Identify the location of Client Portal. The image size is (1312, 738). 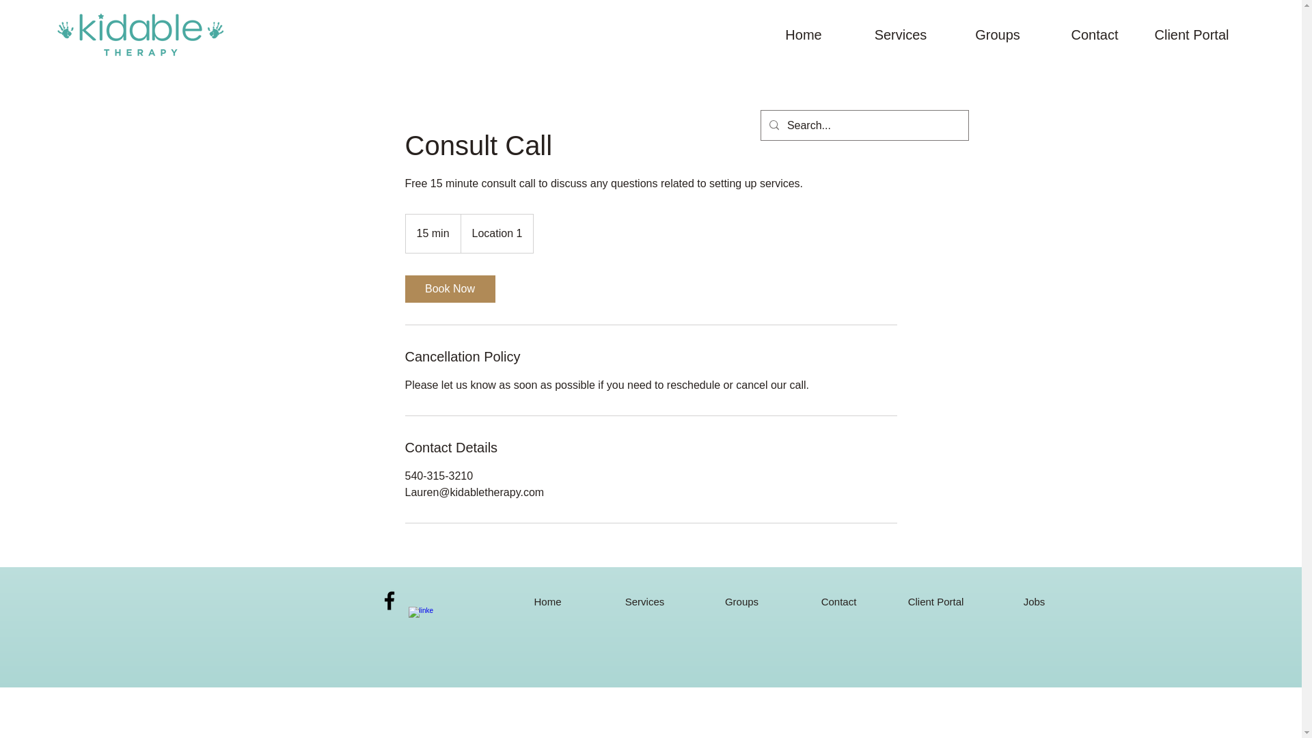
(935, 601).